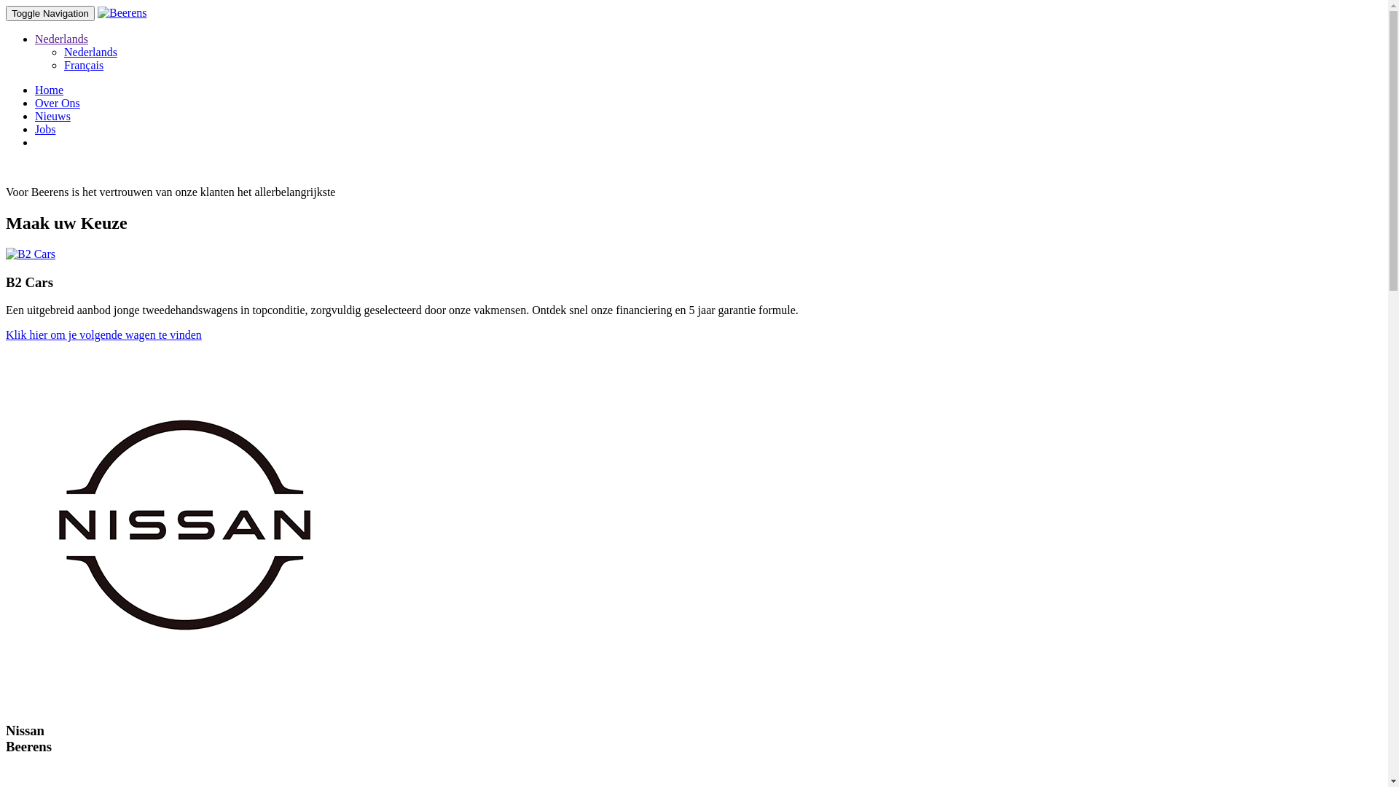 The image size is (1399, 787). What do you see at coordinates (122, 13) in the screenshot?
I see `Beerens` at bounding box center [122, 13].